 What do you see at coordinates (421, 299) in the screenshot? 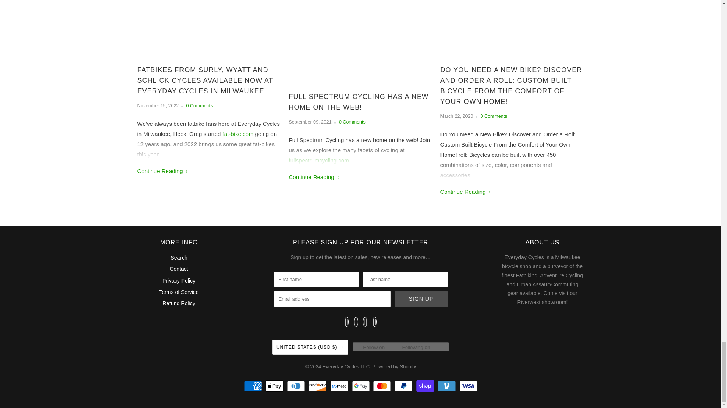
I see `Sign Up` at bounding box center [421, 299].